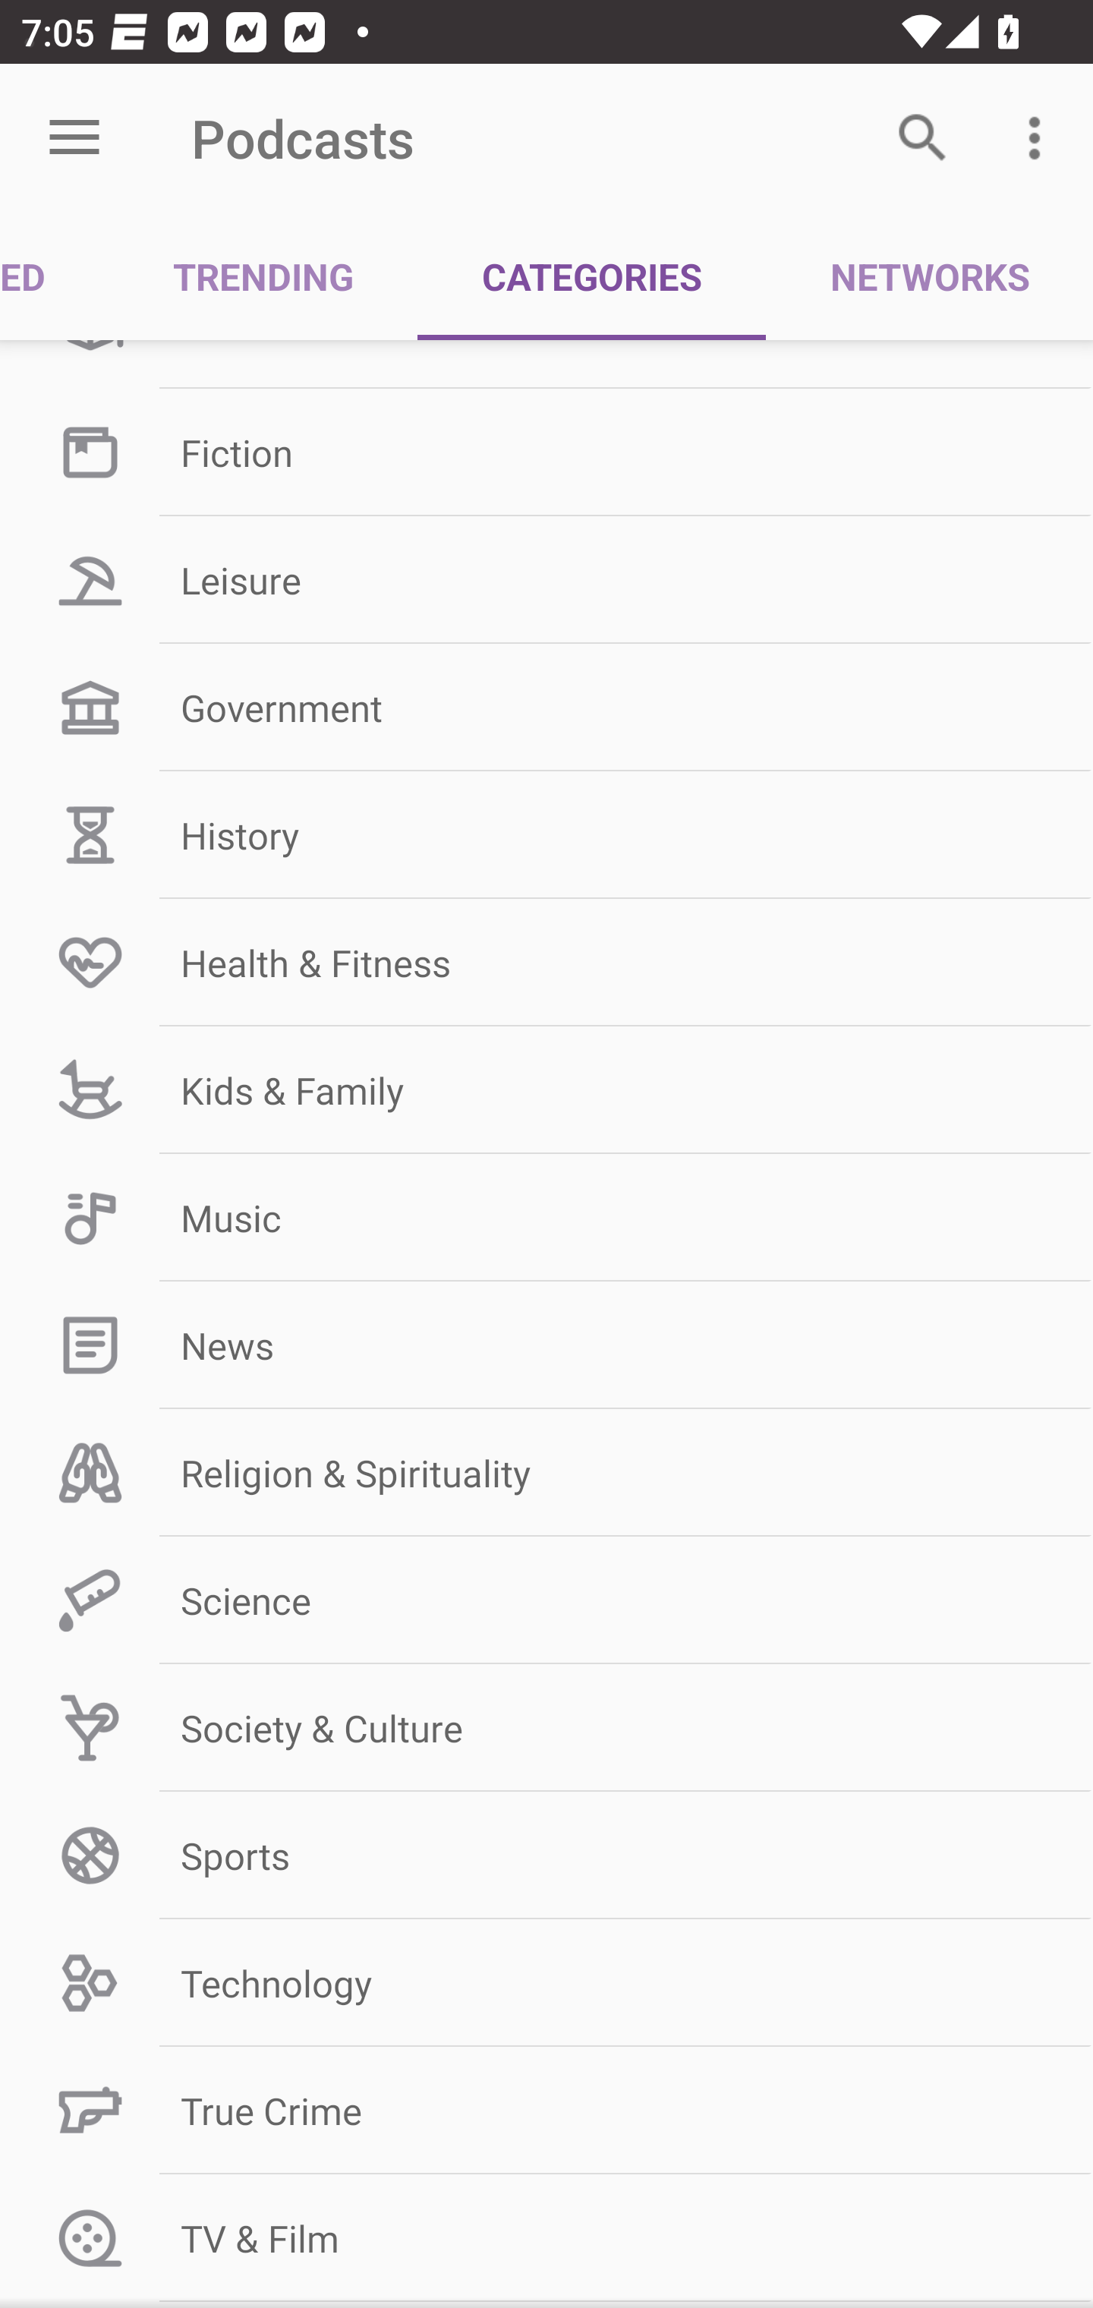  What do you see at coordinates (74, 138) in the screenshot?
I see `Open menu` at bounding box center [74, 138].